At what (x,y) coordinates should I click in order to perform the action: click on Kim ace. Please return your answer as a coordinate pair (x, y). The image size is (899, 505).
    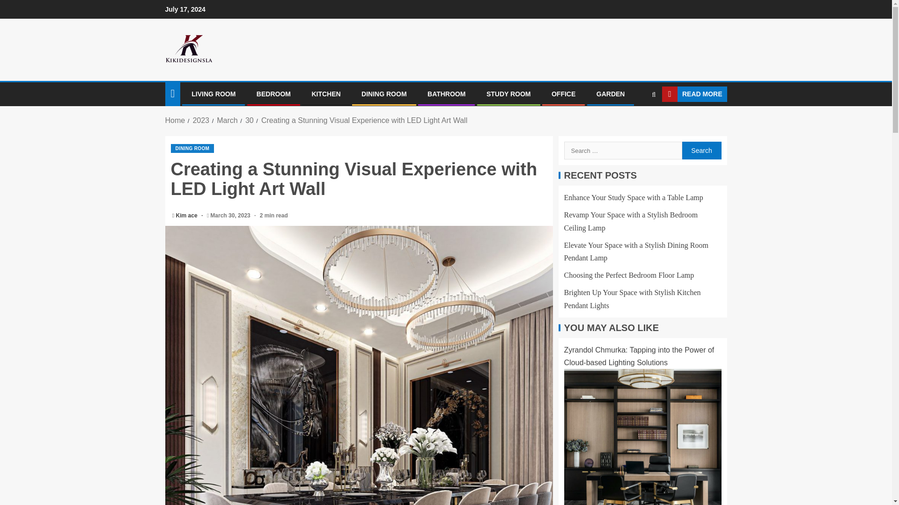
    Looking at the image, I should click on (187, 215).